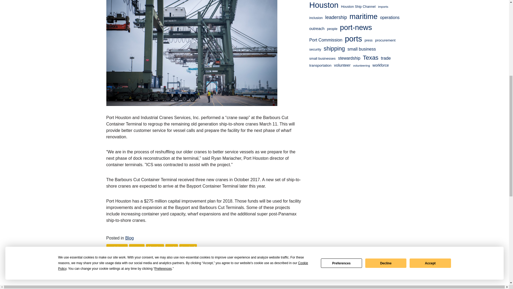  What do you see at coordinates (430, 94) in the screenshot?
I see `Accept` at bounding box center [430, 94].